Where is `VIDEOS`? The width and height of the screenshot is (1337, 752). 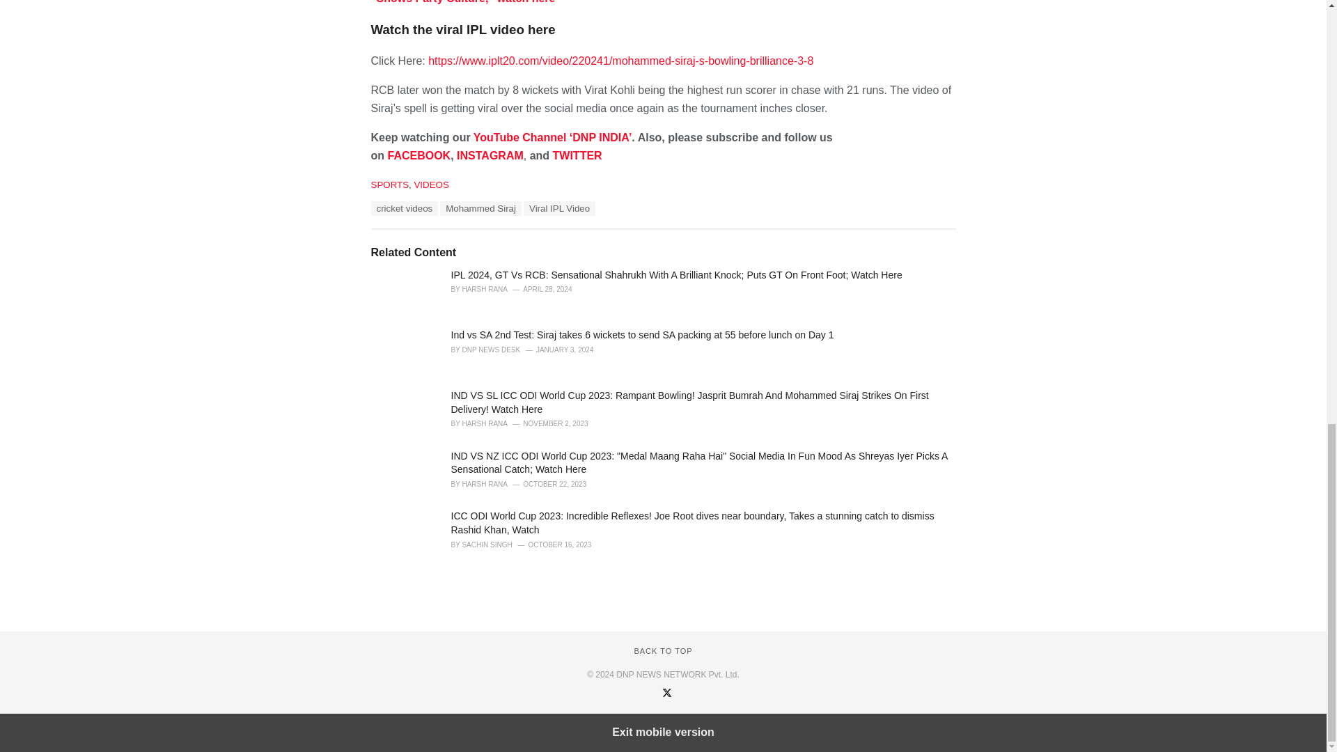 VIDEOS is located at coordinates (430, 185).